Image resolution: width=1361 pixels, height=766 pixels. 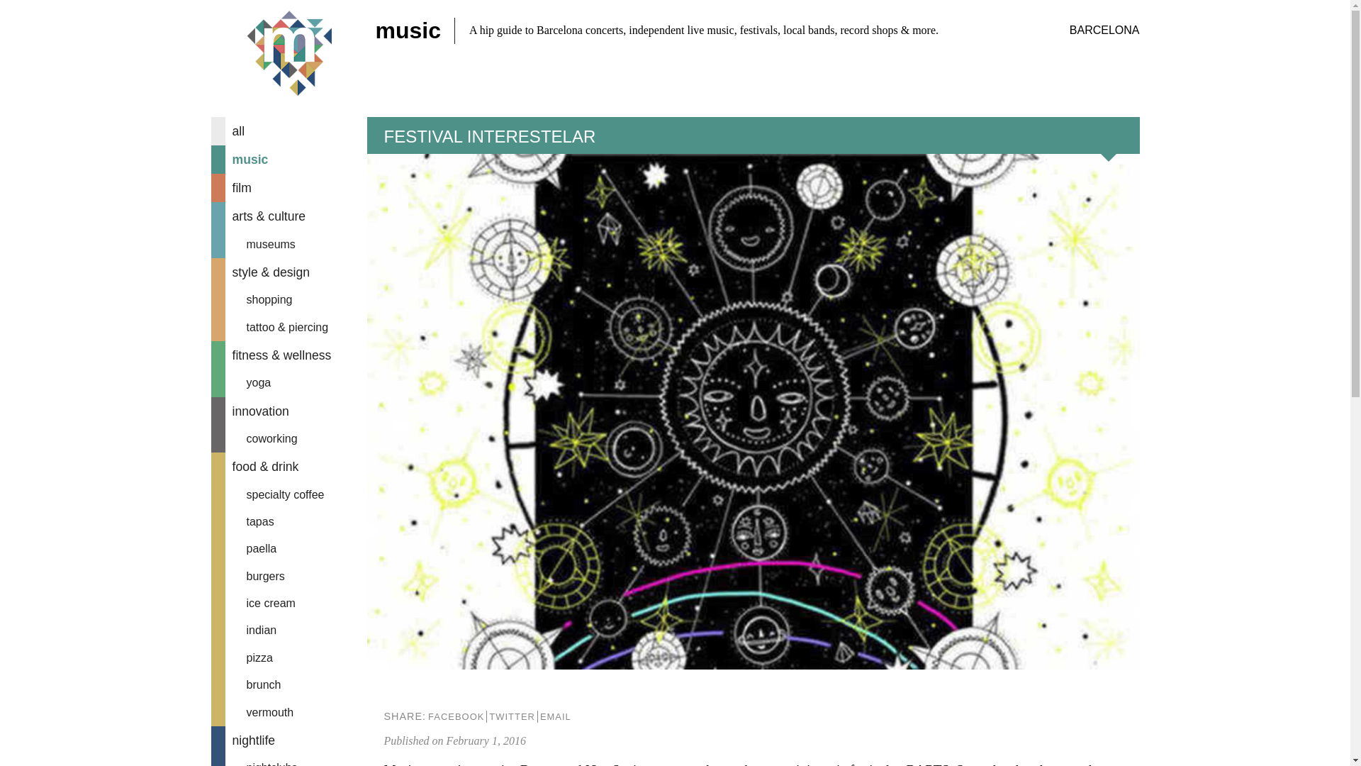 What do you see at coordinates (289, 760) in the screenshot?
I see `nightclubs` at bounding box center [289, 760].